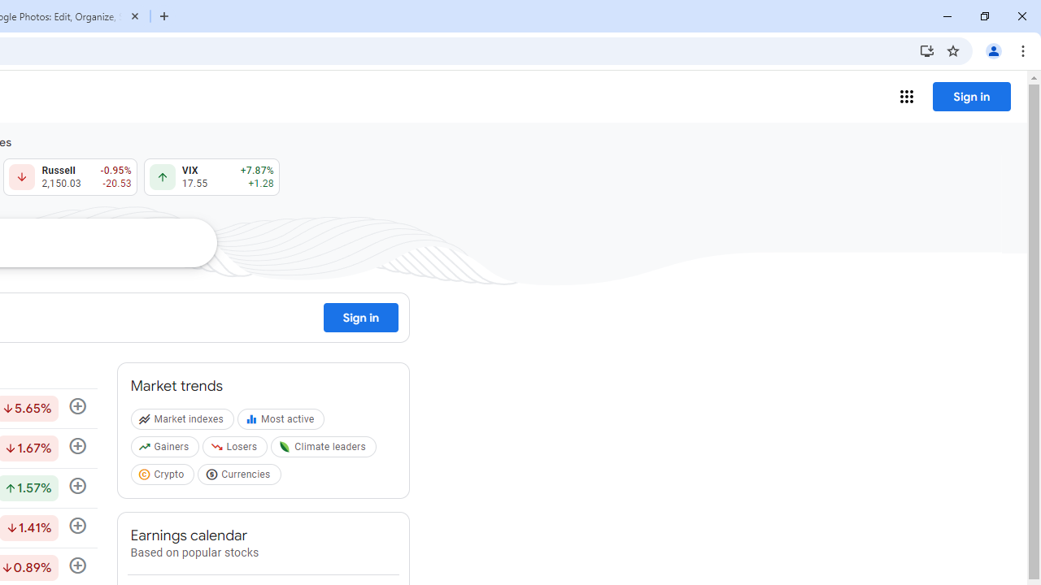 The image size is (1041, 585). Describe the element at coordinates (283, 422) in the screenshot. I see `Most active` at that location.